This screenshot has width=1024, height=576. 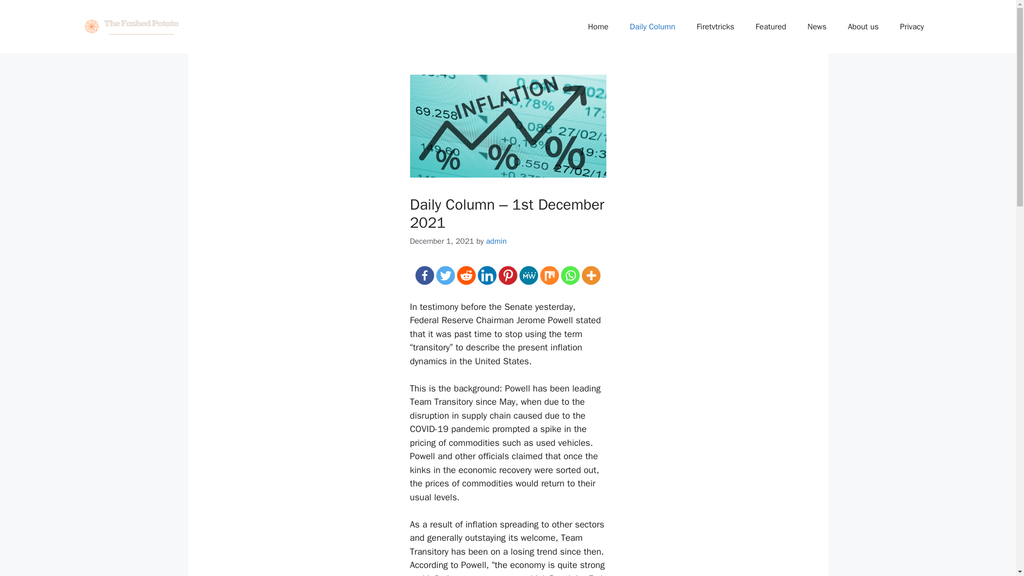 What do you see at coordinates (597, 27) in the screenshot?
I see `Home` at bounding box center [597, 27].